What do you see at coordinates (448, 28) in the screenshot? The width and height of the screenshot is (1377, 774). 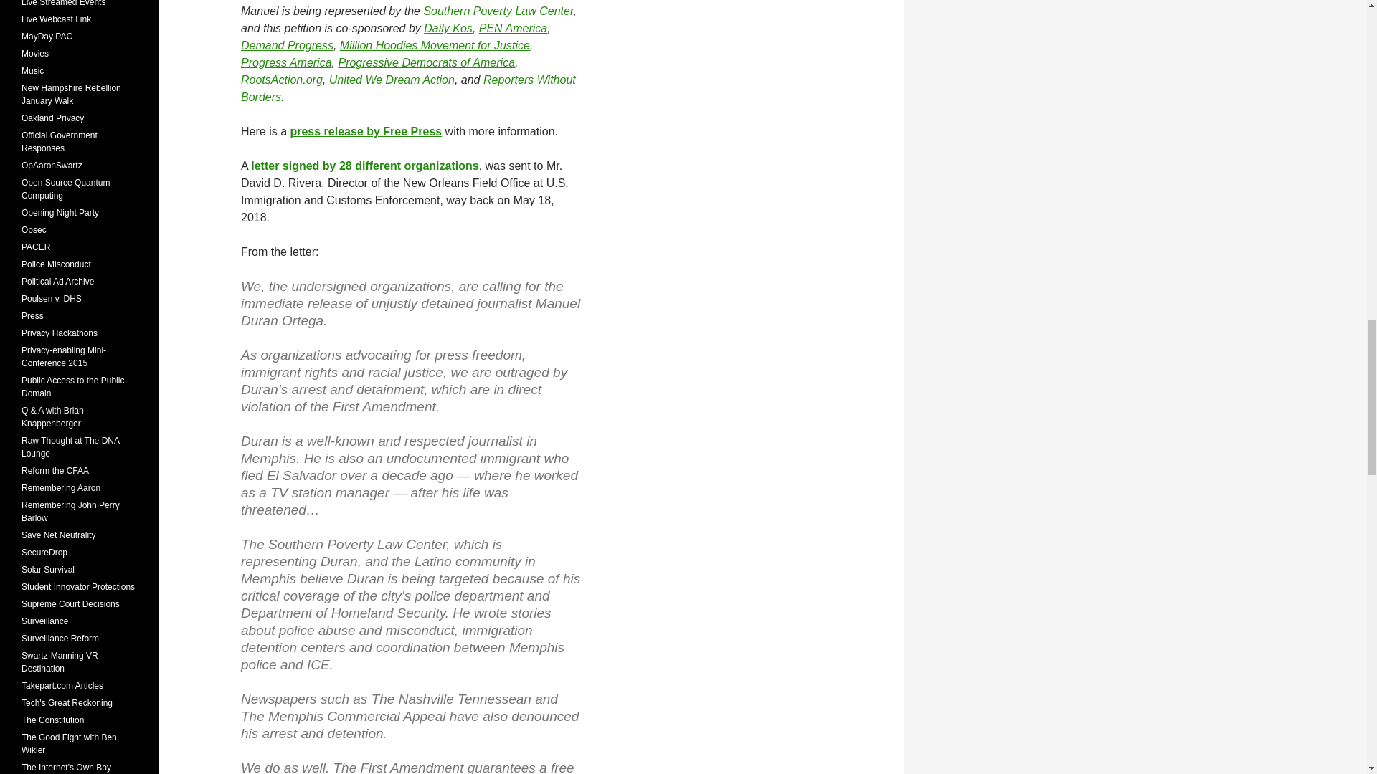 I see `Daily Kos` at bounding box center [448, 28].